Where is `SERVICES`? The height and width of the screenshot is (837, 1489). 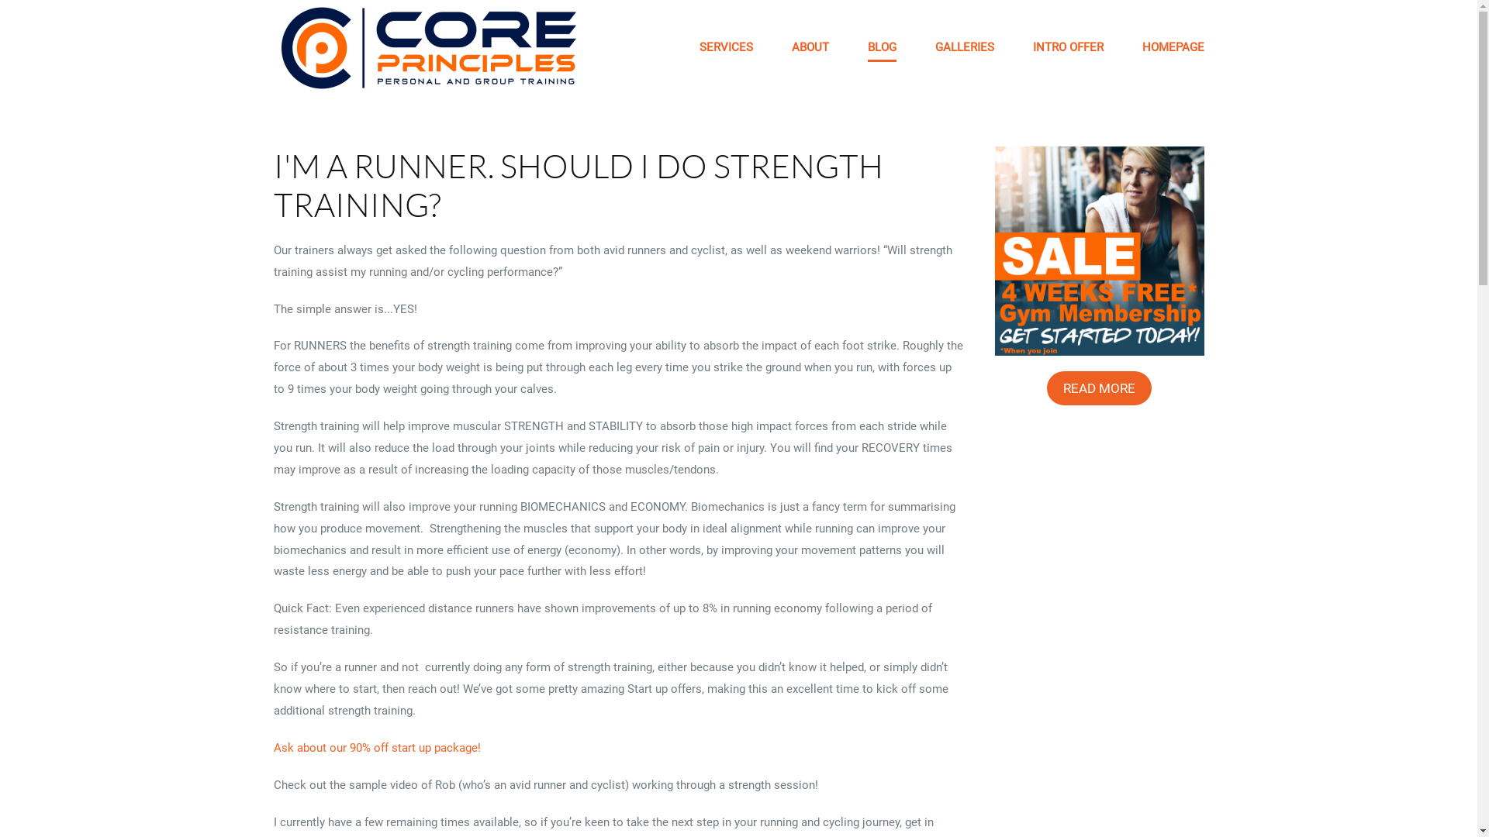
SERVICES is located at coordinates (726, 48).